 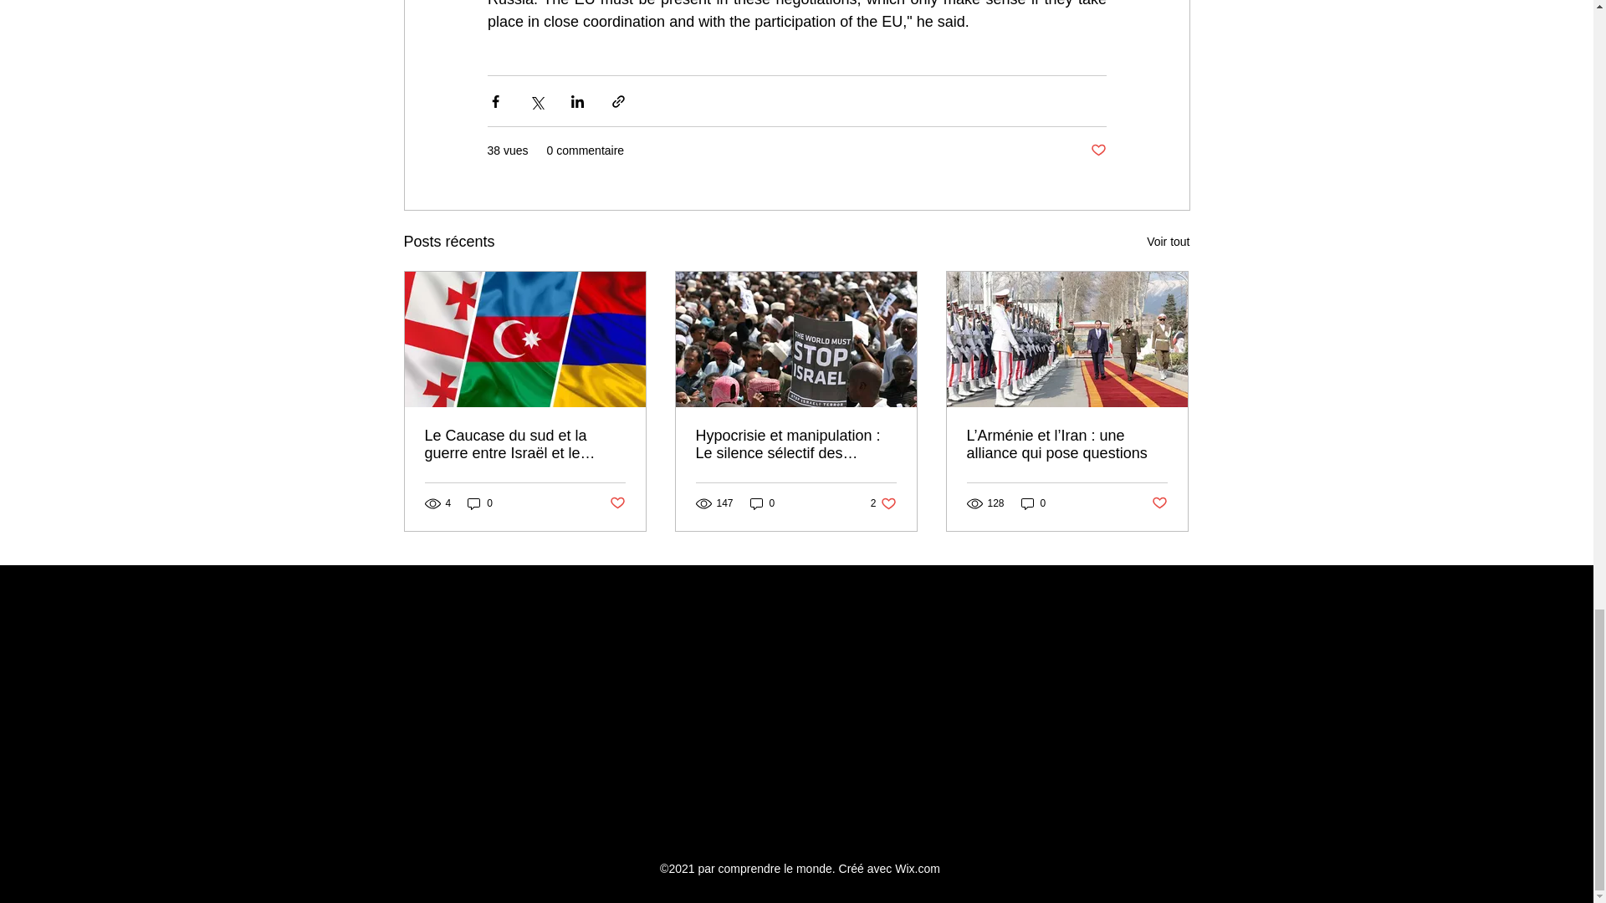 What do you see at coordinates (1097, 150) in the screenshot?
I see `Vous n'aimez plus ce post` at bounding box center [1097, 150].